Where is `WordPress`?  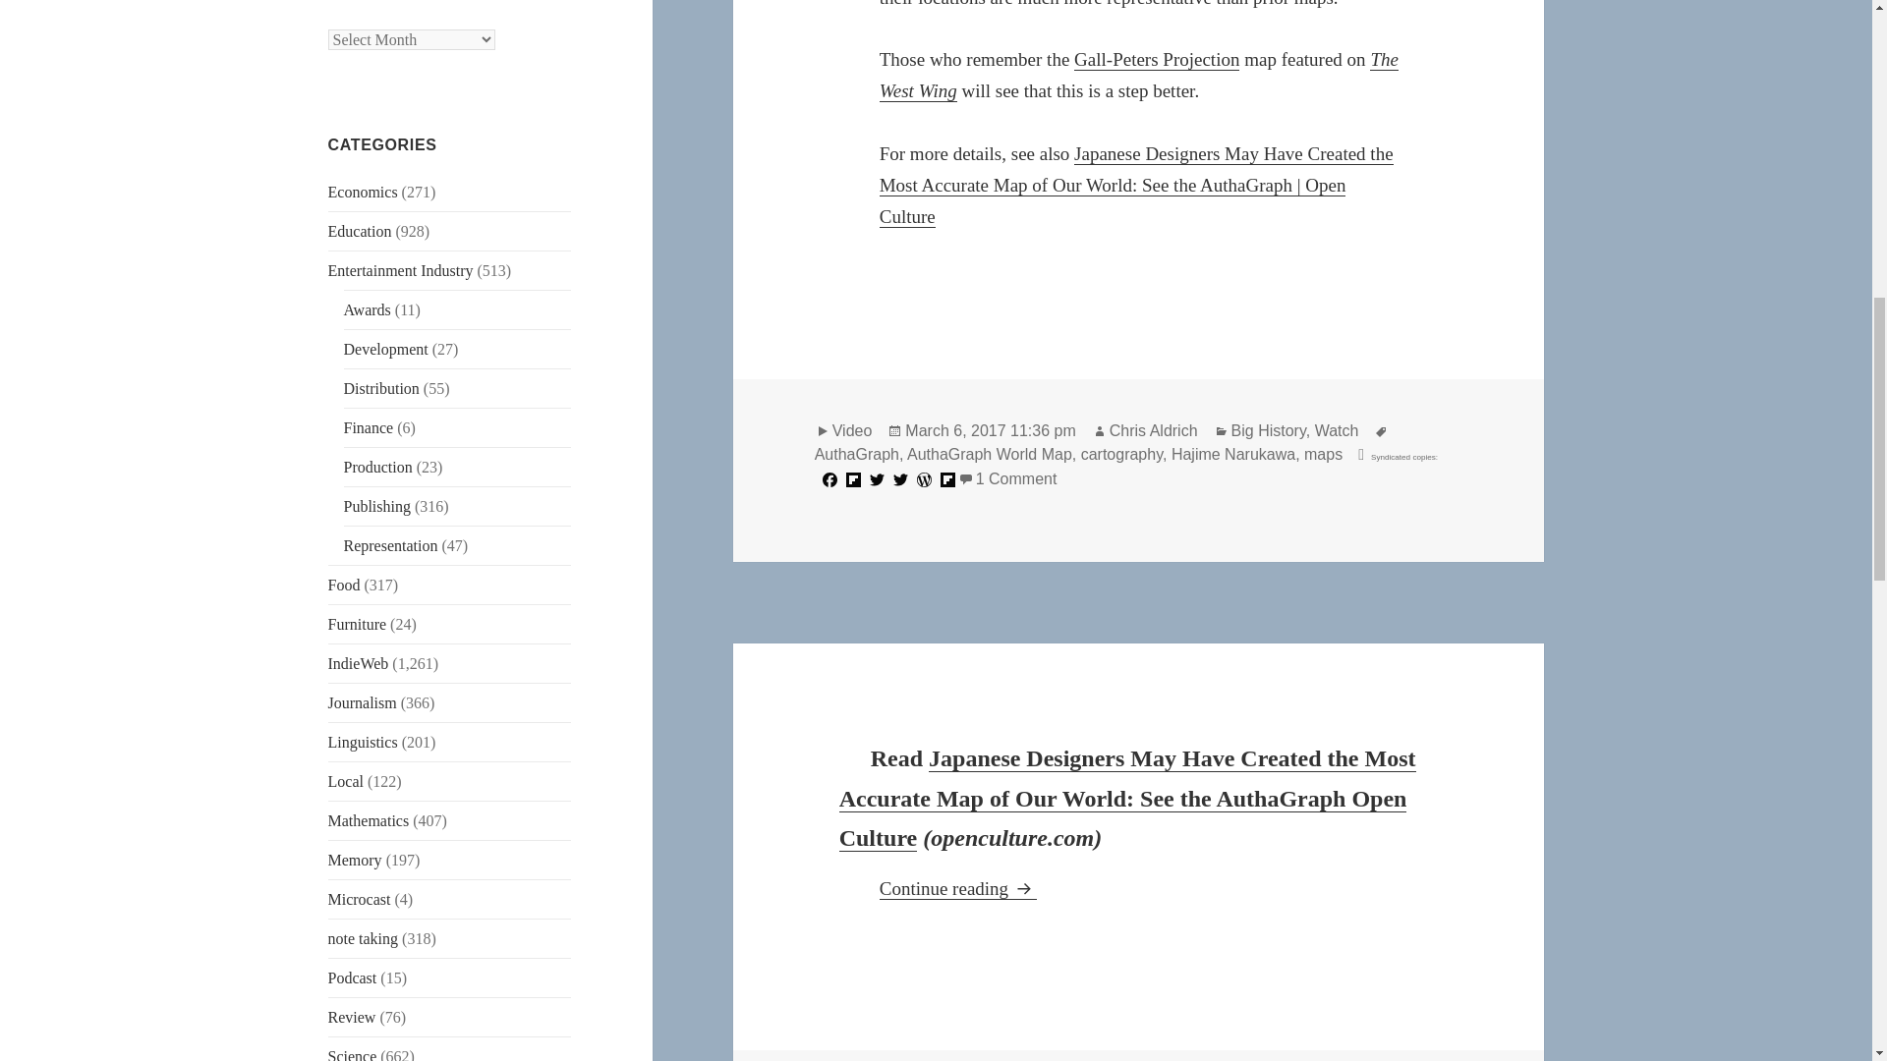 WordPress is located at coordinates (924, 479).